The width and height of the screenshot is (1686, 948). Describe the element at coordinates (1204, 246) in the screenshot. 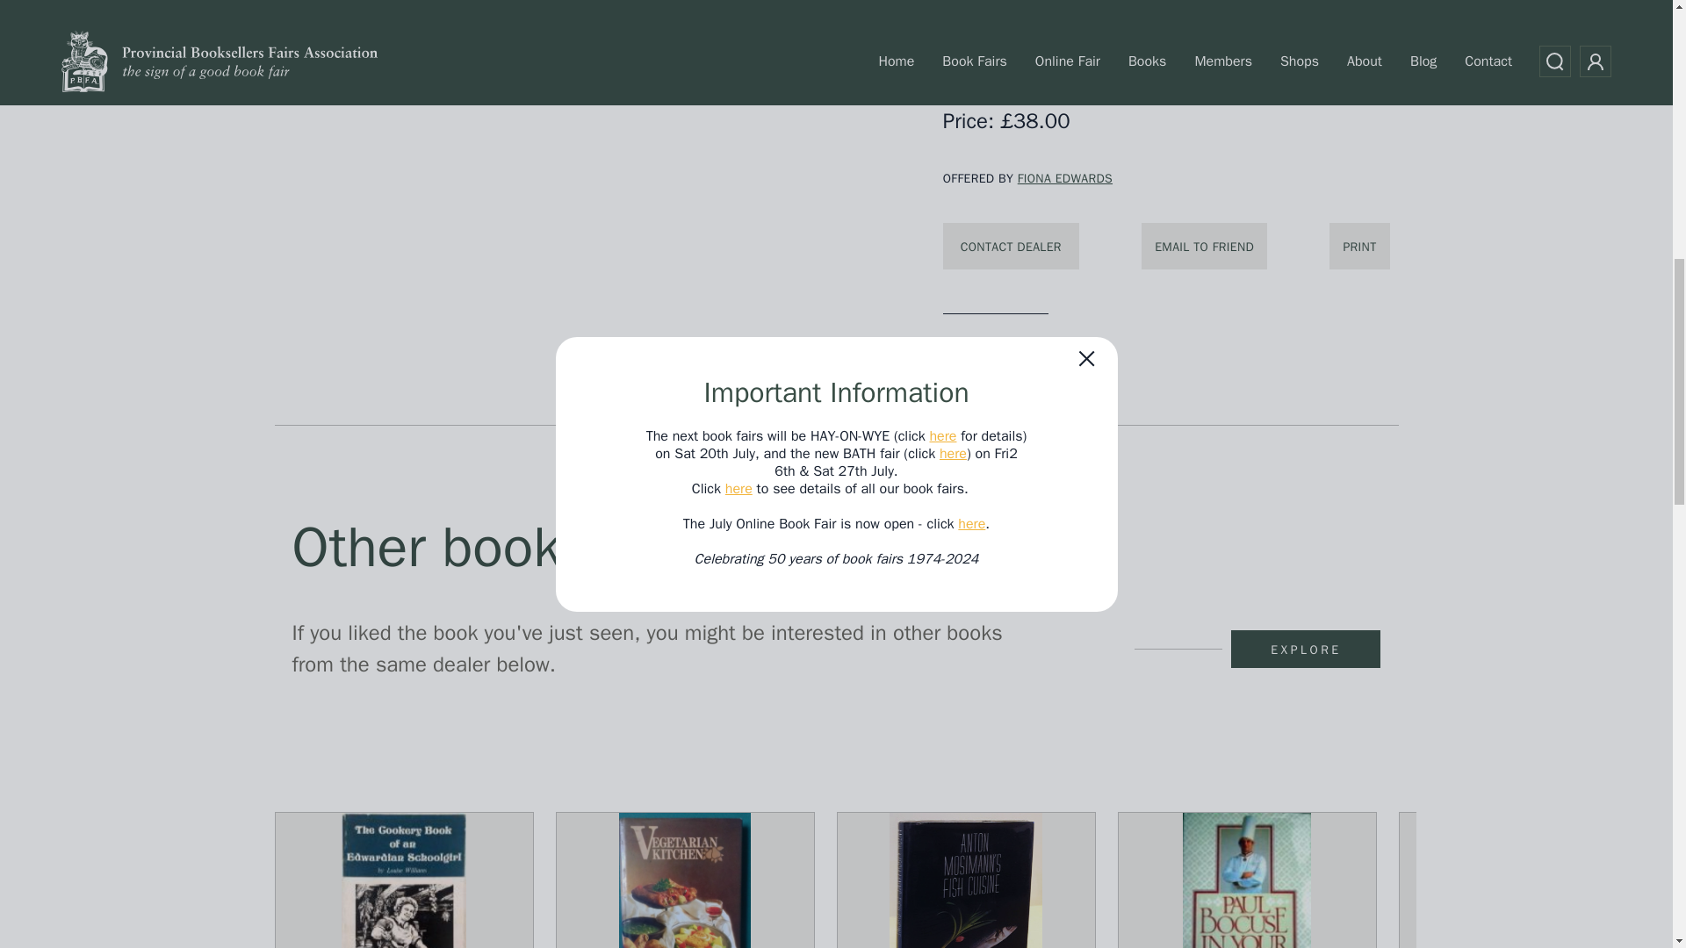

I see `Link to The Complete Guide to the Art of Modern Cookery page` at that location.